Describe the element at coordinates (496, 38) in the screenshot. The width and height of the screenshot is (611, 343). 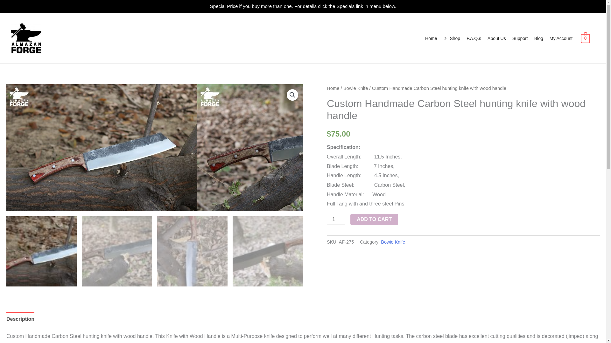
I see `About Us` at that location.